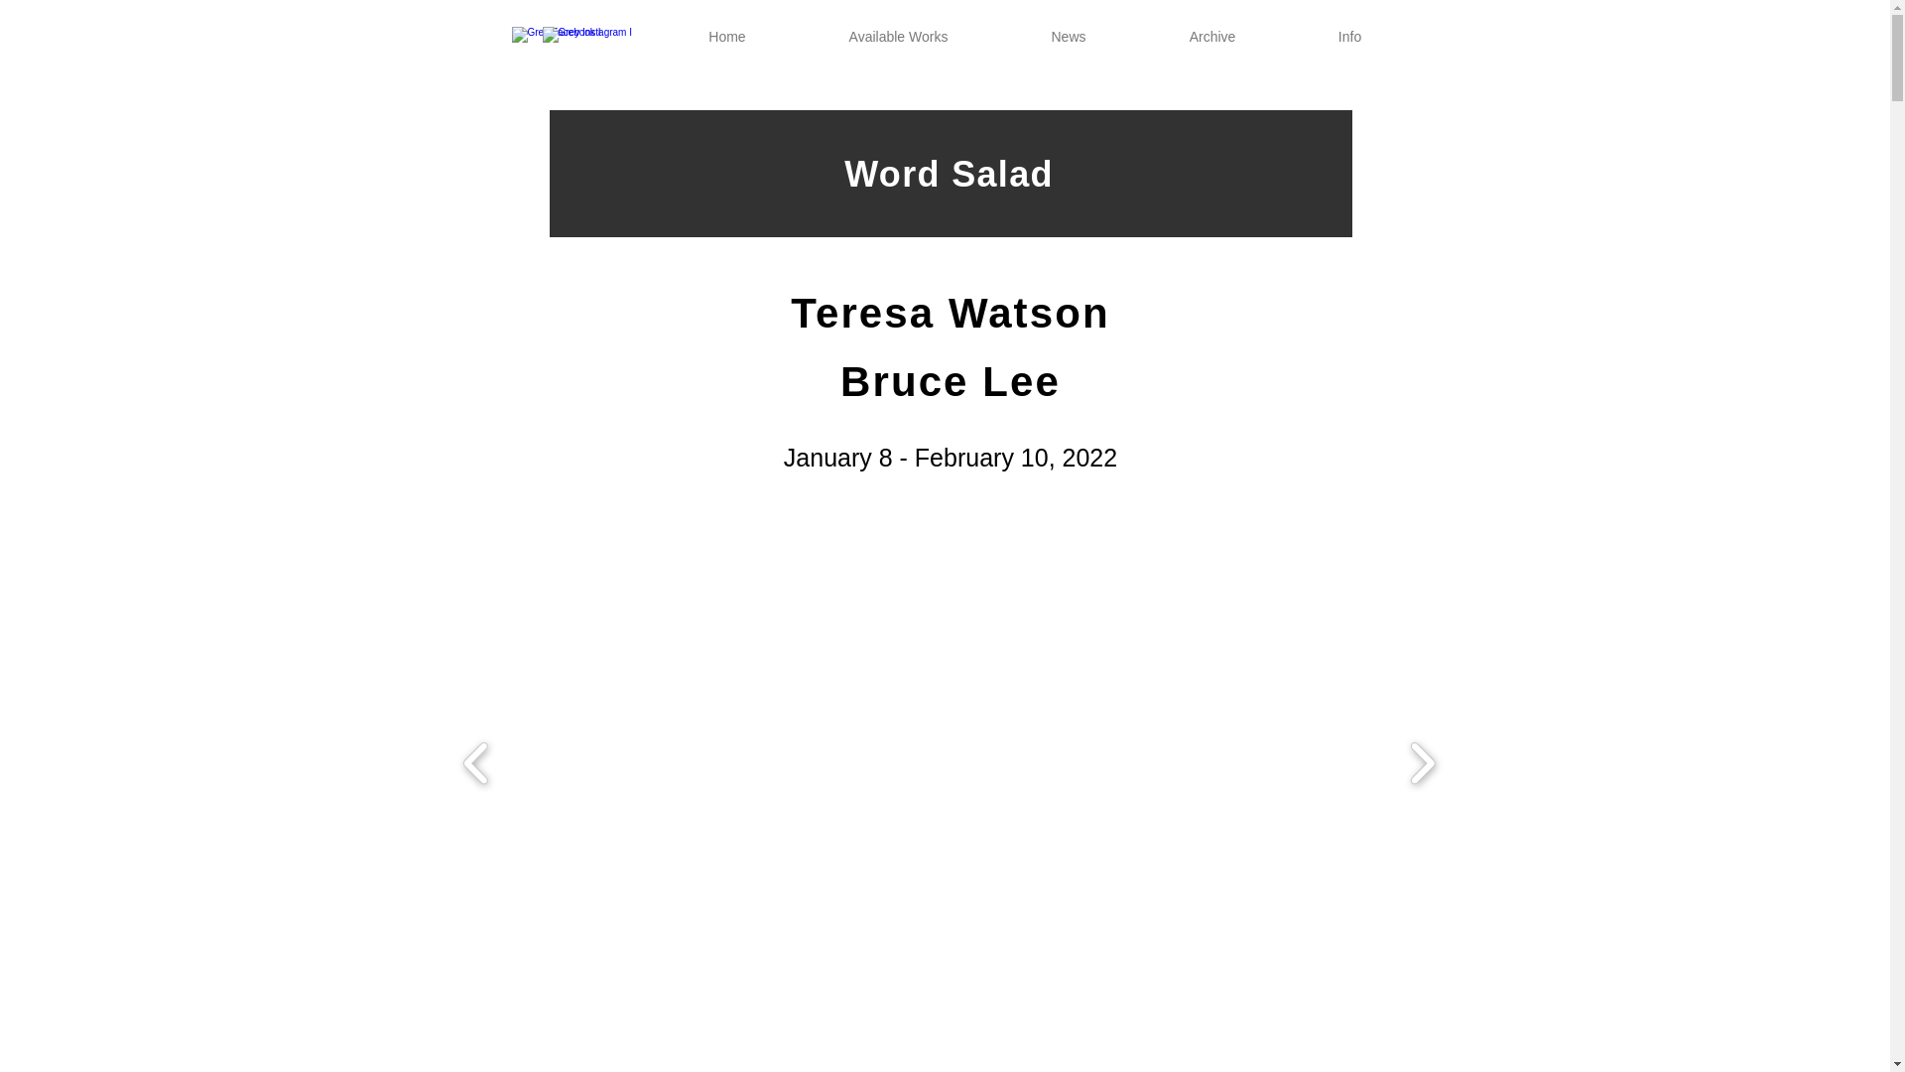 The height and width of the screenshot is (1072, 1905). I want to click on Available Works, so click(899, 36).